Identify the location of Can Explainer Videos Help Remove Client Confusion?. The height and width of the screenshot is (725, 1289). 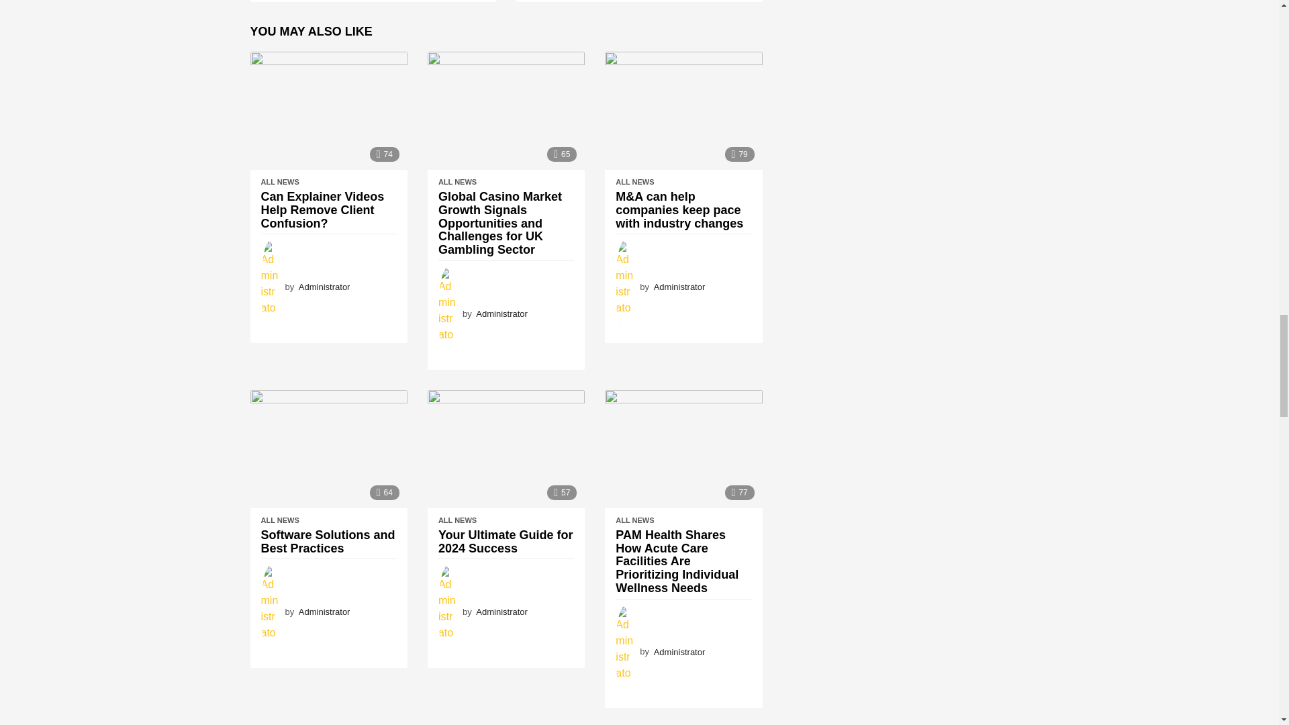
(328, 110).